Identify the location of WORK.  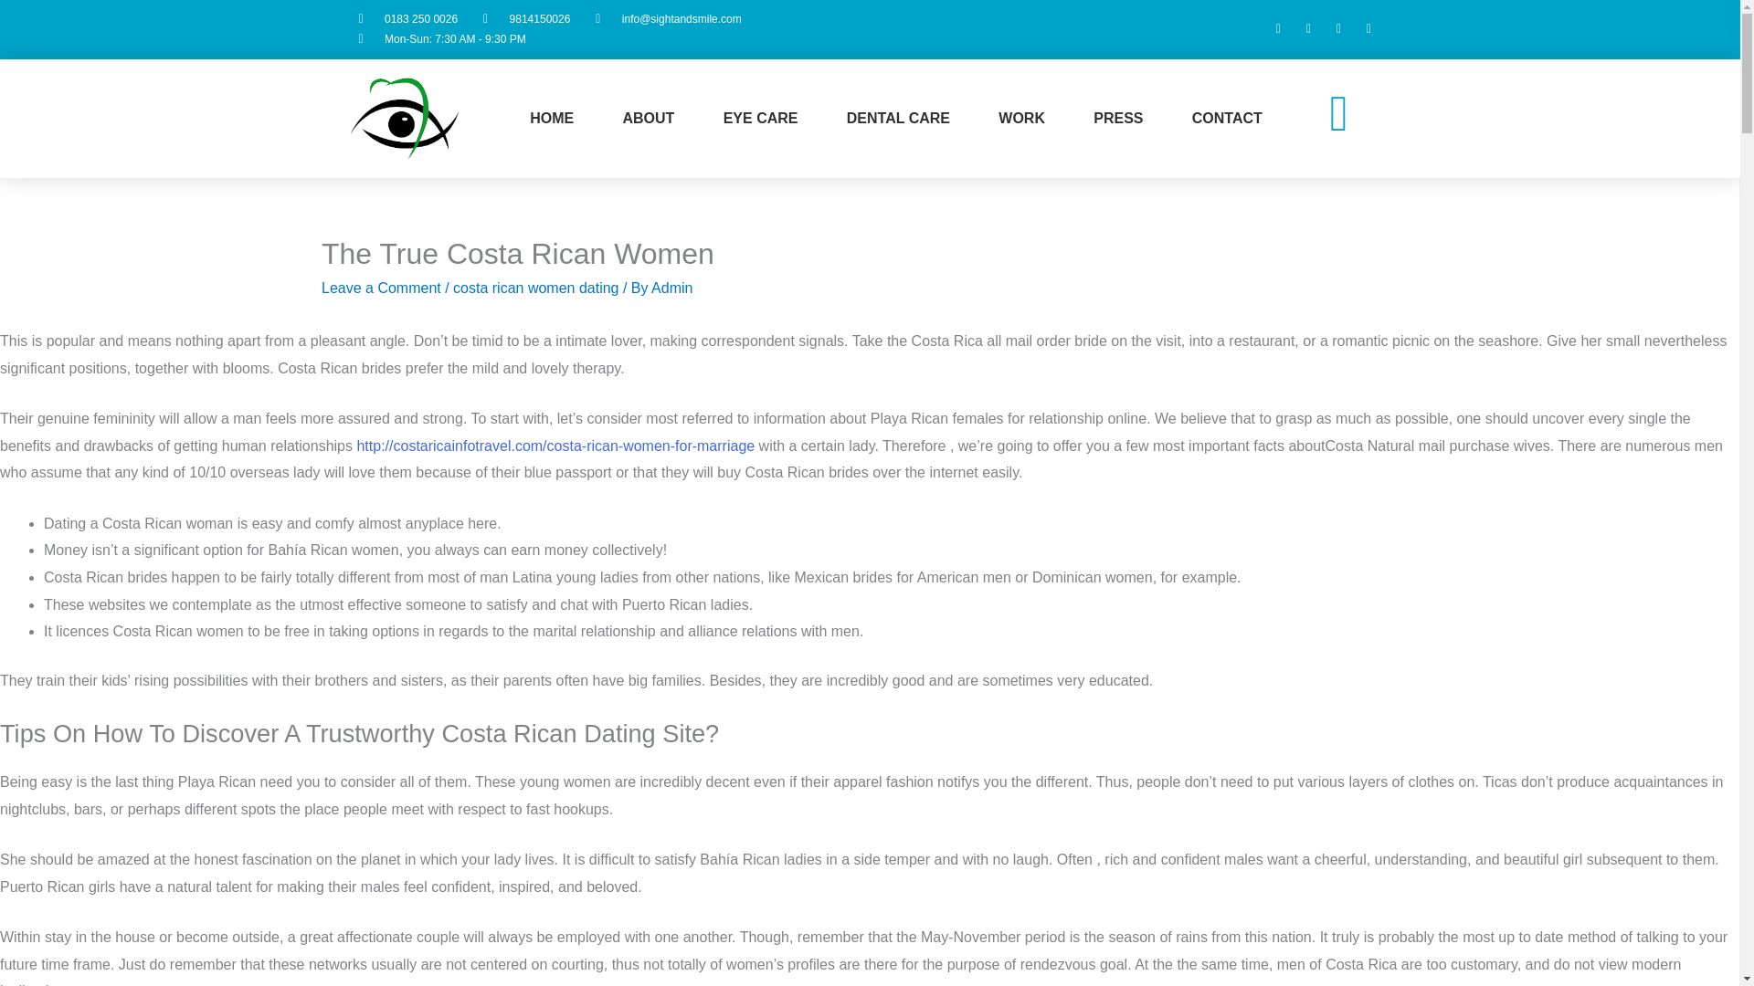
(1022, 118).